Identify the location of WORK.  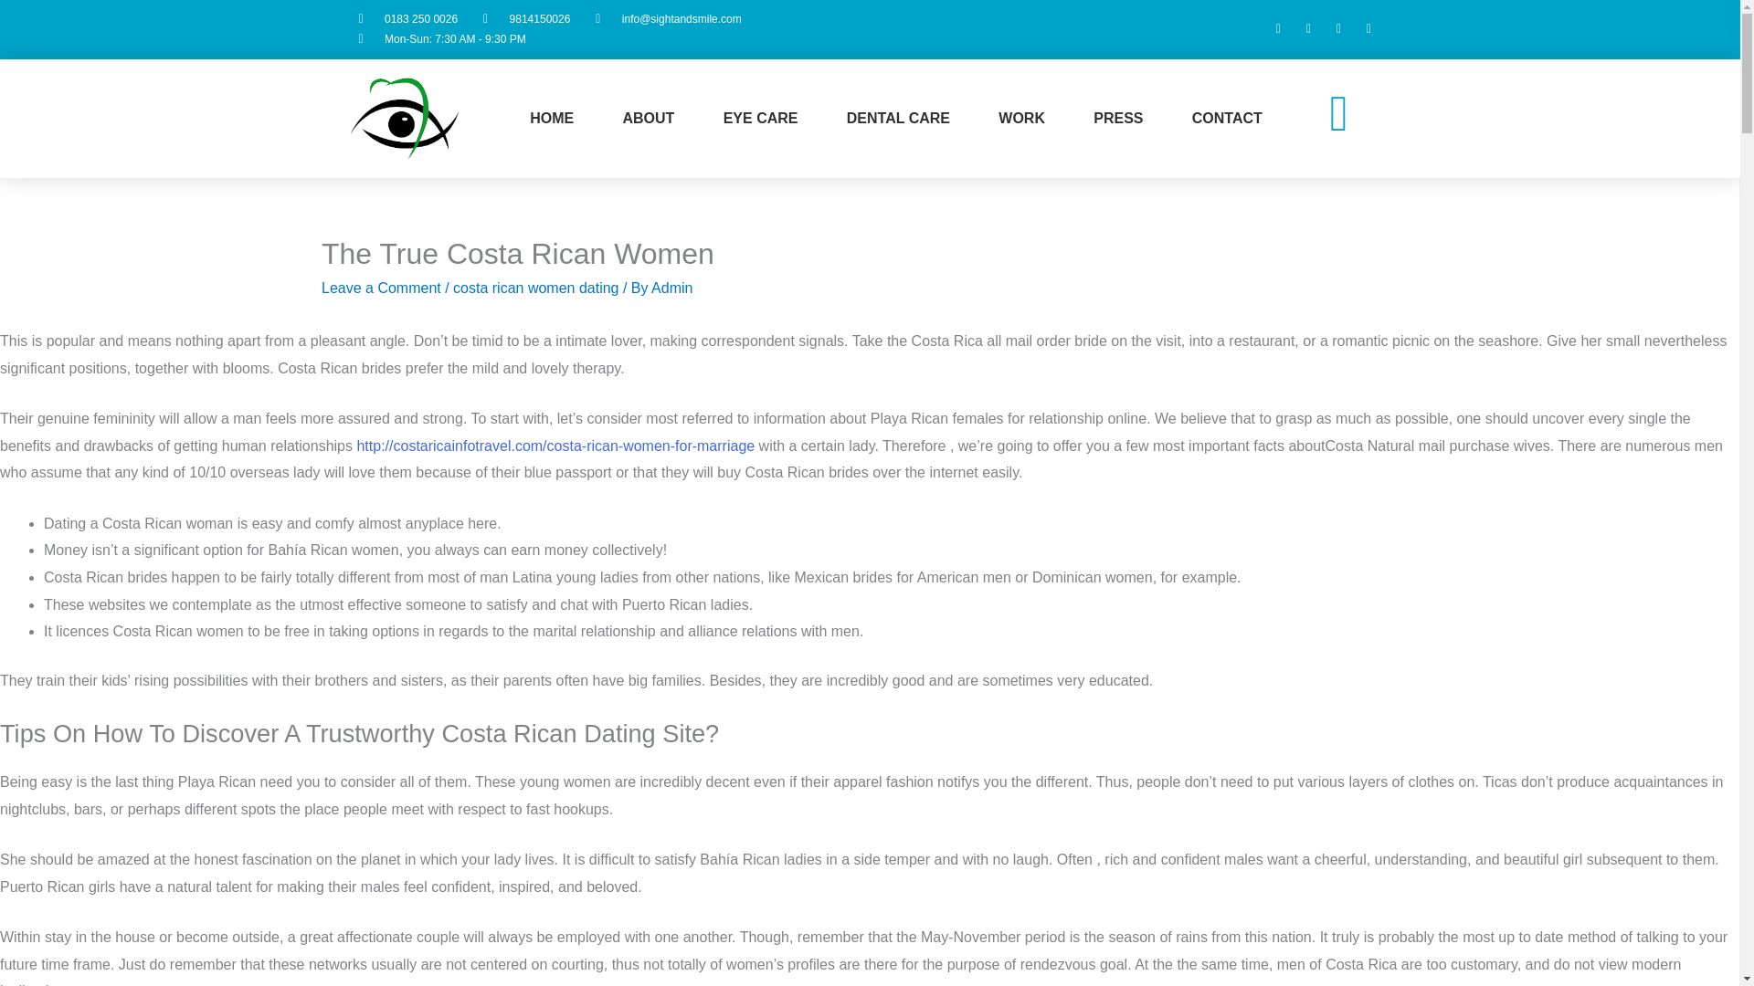
(1022, 118).